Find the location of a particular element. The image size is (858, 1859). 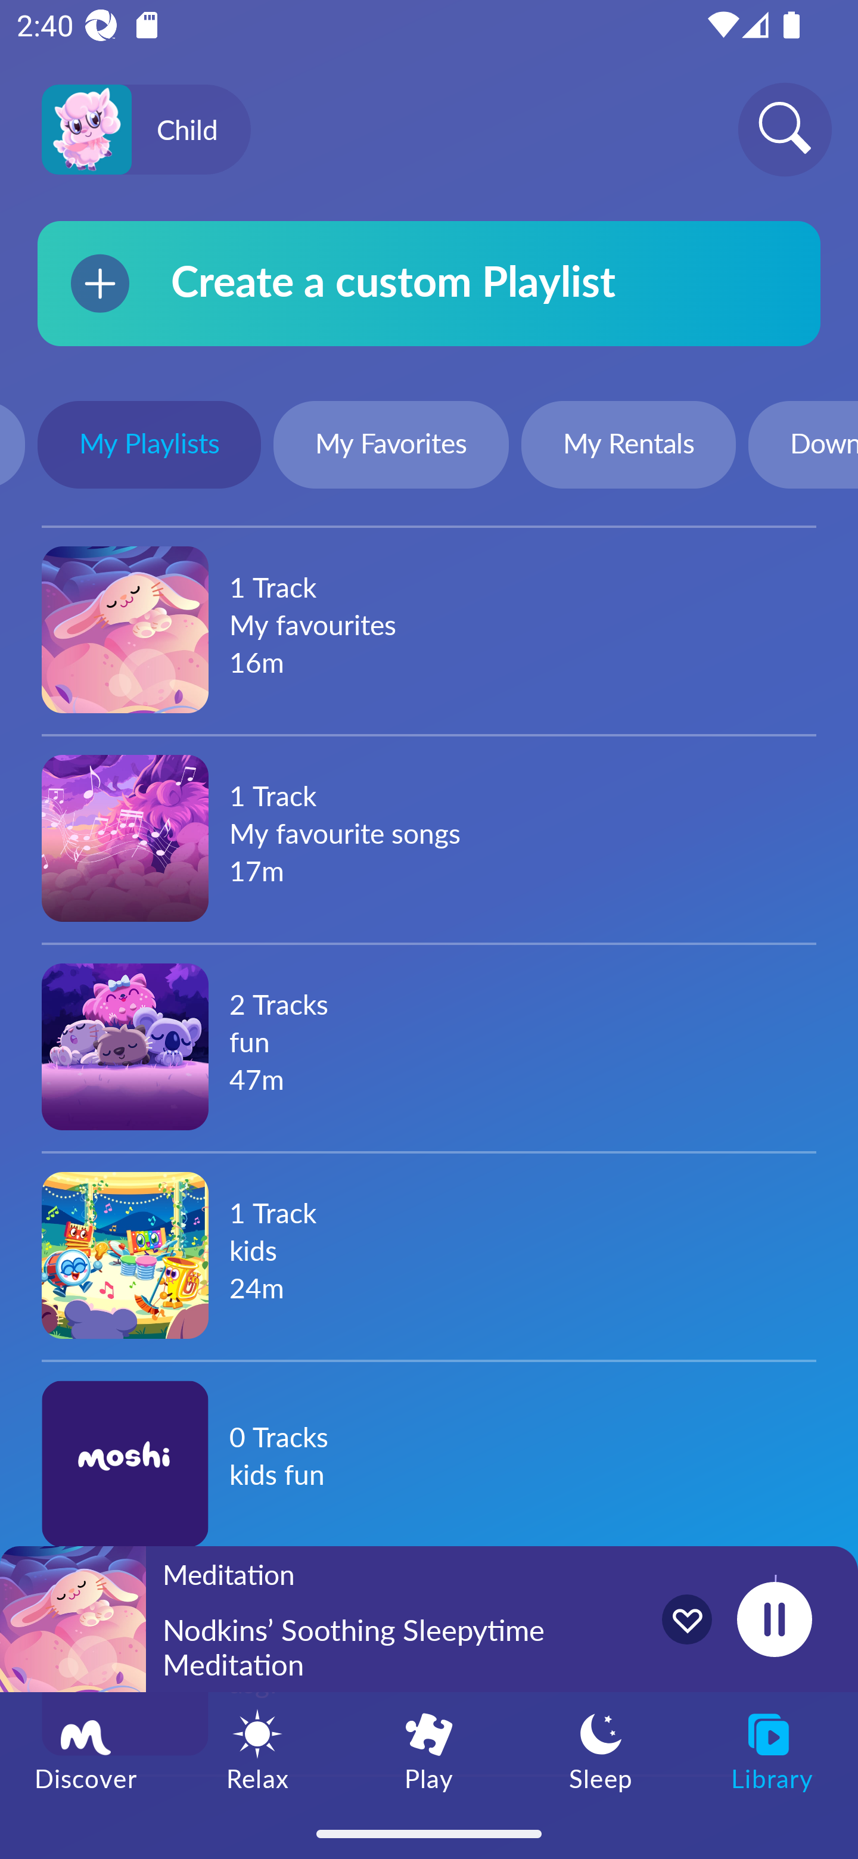

Play is located at coordinates (429, 1750).